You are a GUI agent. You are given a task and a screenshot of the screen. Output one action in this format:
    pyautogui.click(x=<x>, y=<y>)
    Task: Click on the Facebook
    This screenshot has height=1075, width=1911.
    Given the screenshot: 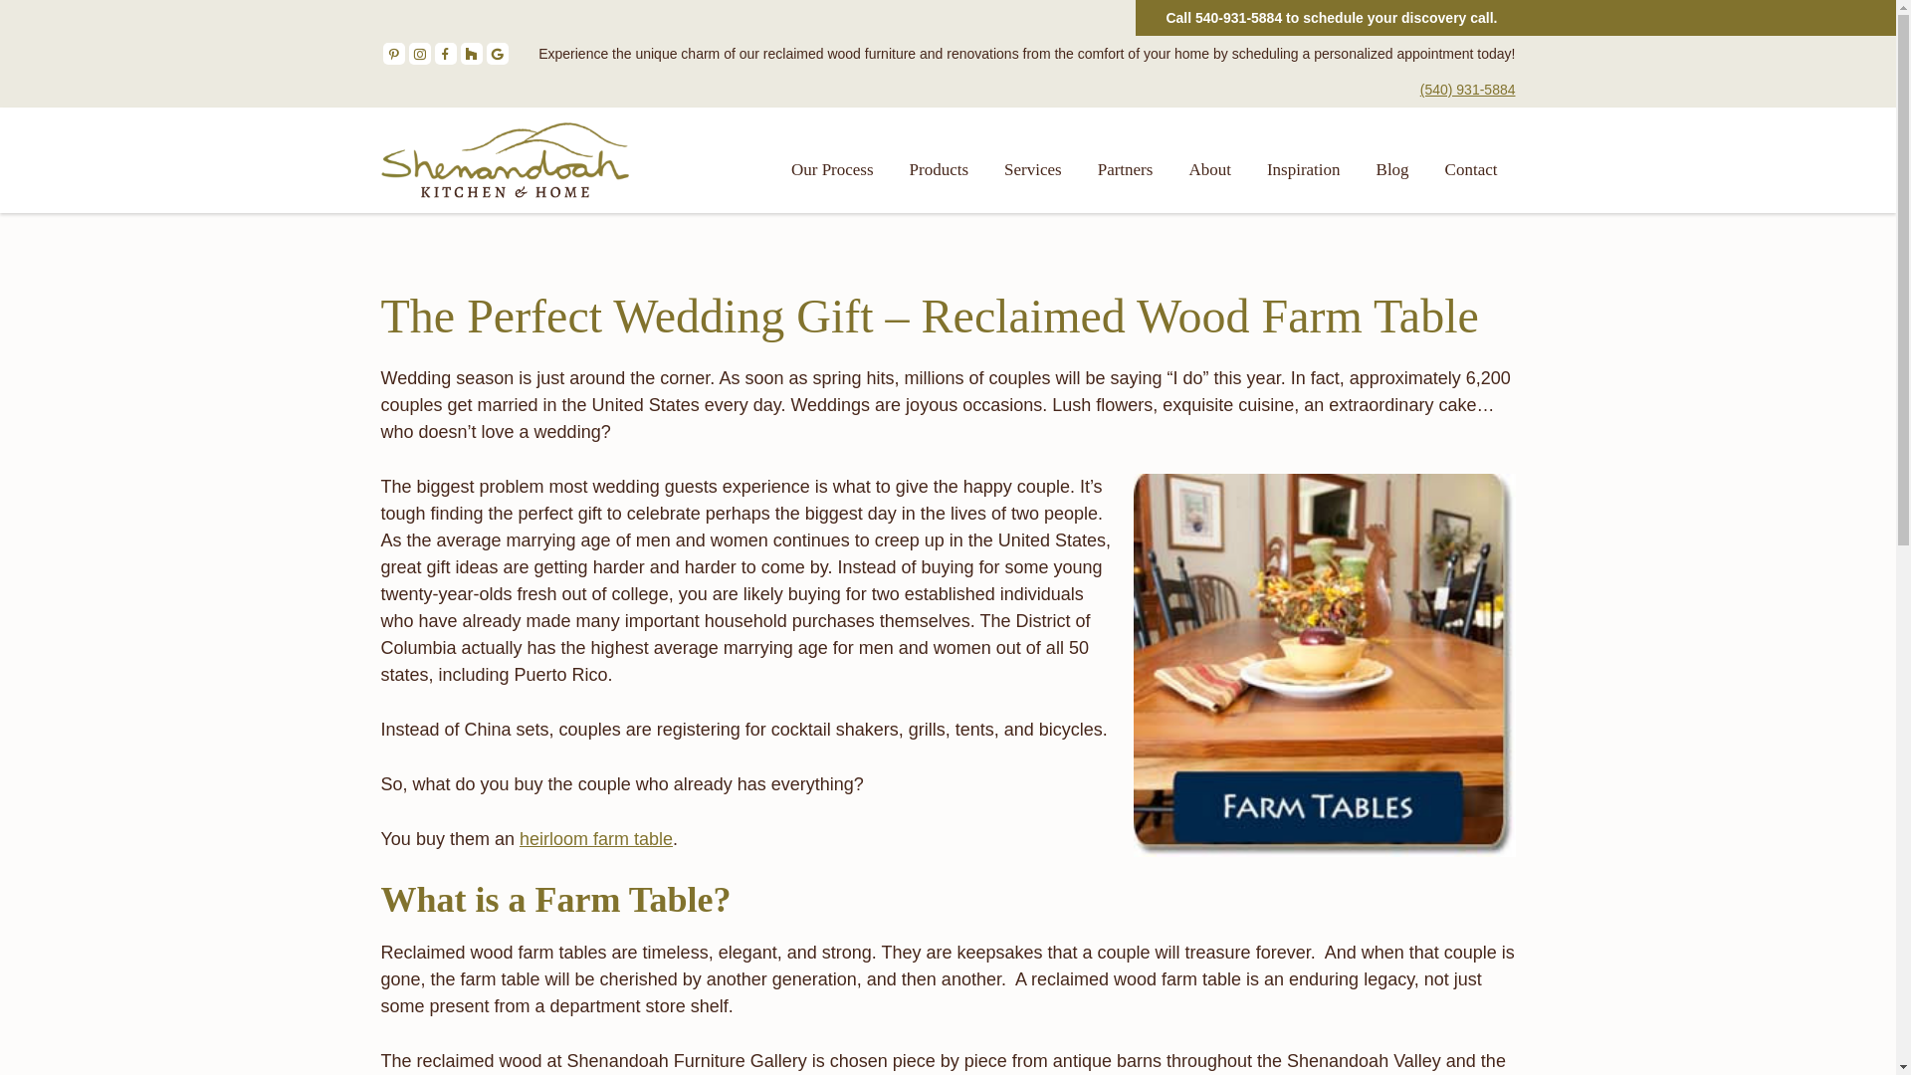 What is the action you would take?
    pyautogui.click(x=444, y=54)
    